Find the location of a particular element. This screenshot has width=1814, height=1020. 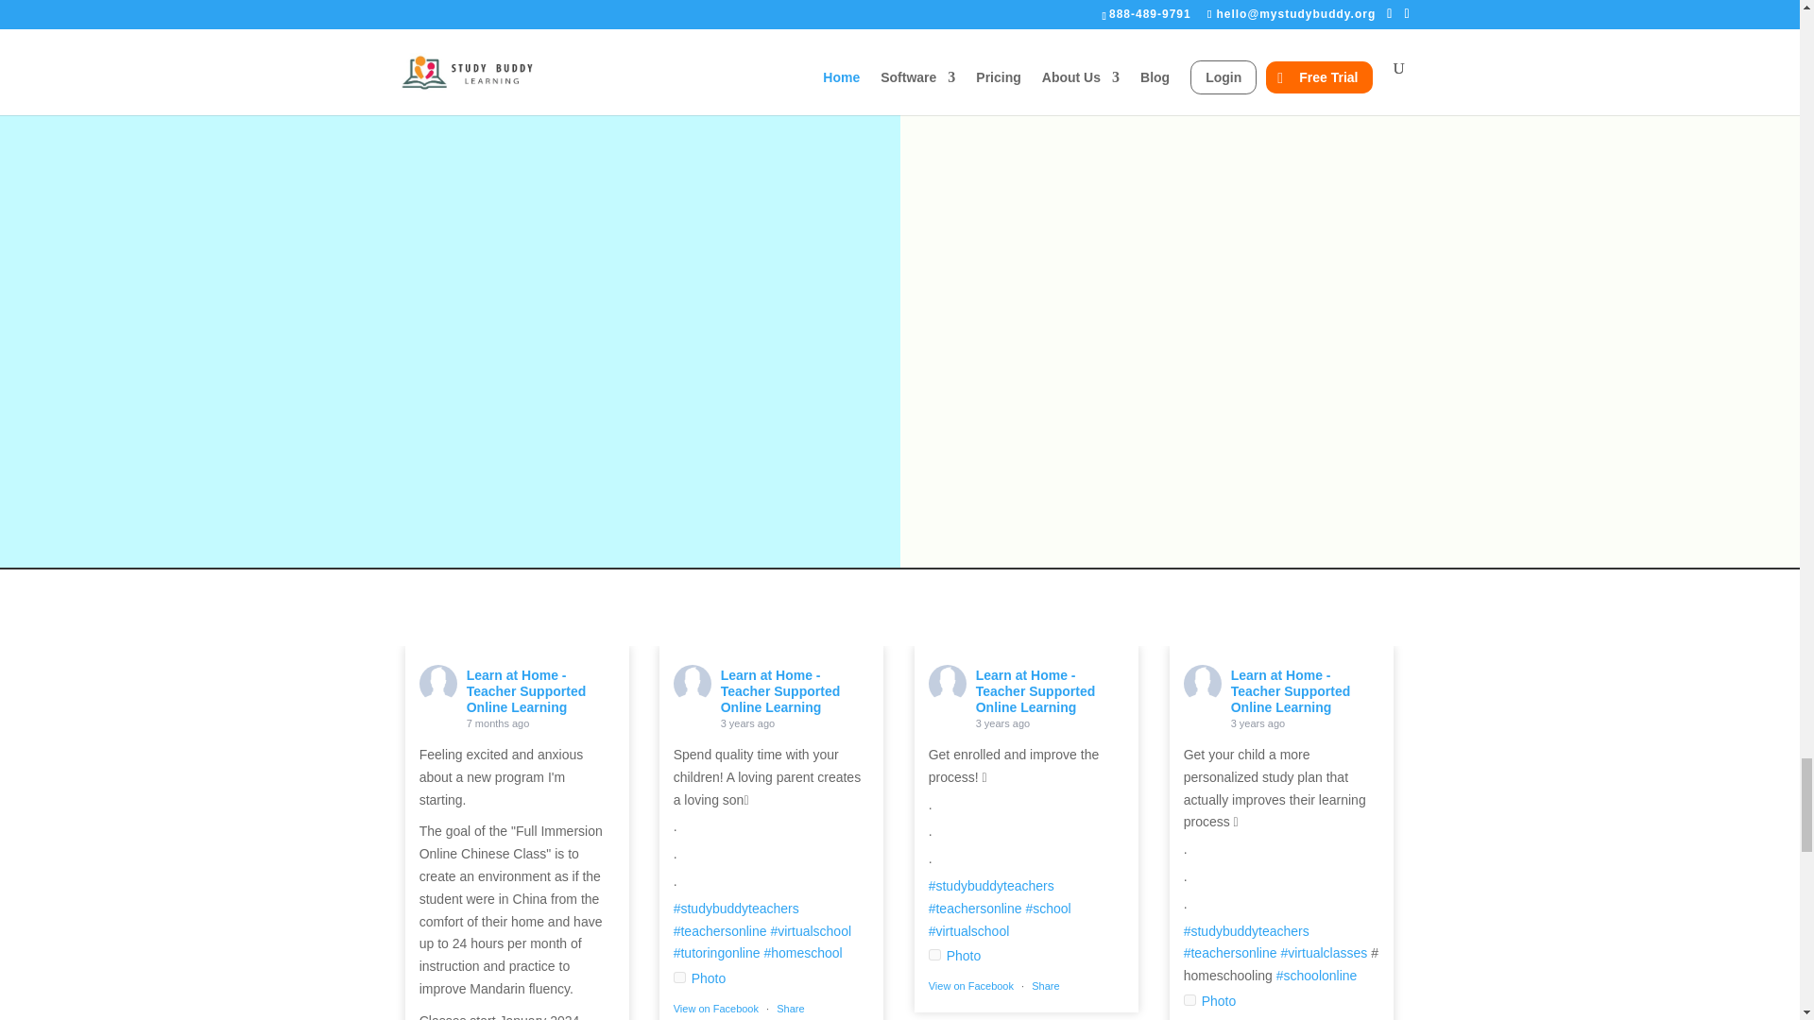

Share is located at coordinates (790, 1008).